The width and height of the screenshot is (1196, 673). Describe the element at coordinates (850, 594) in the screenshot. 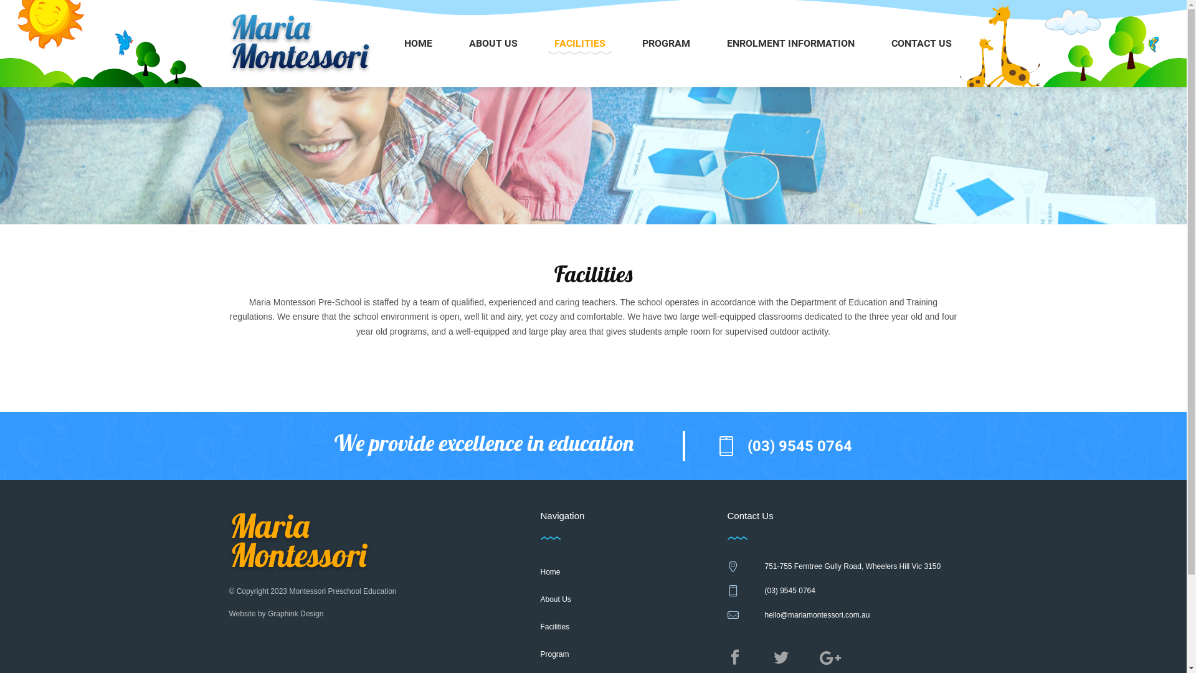

I see `(03) 9545 0764` at that location.